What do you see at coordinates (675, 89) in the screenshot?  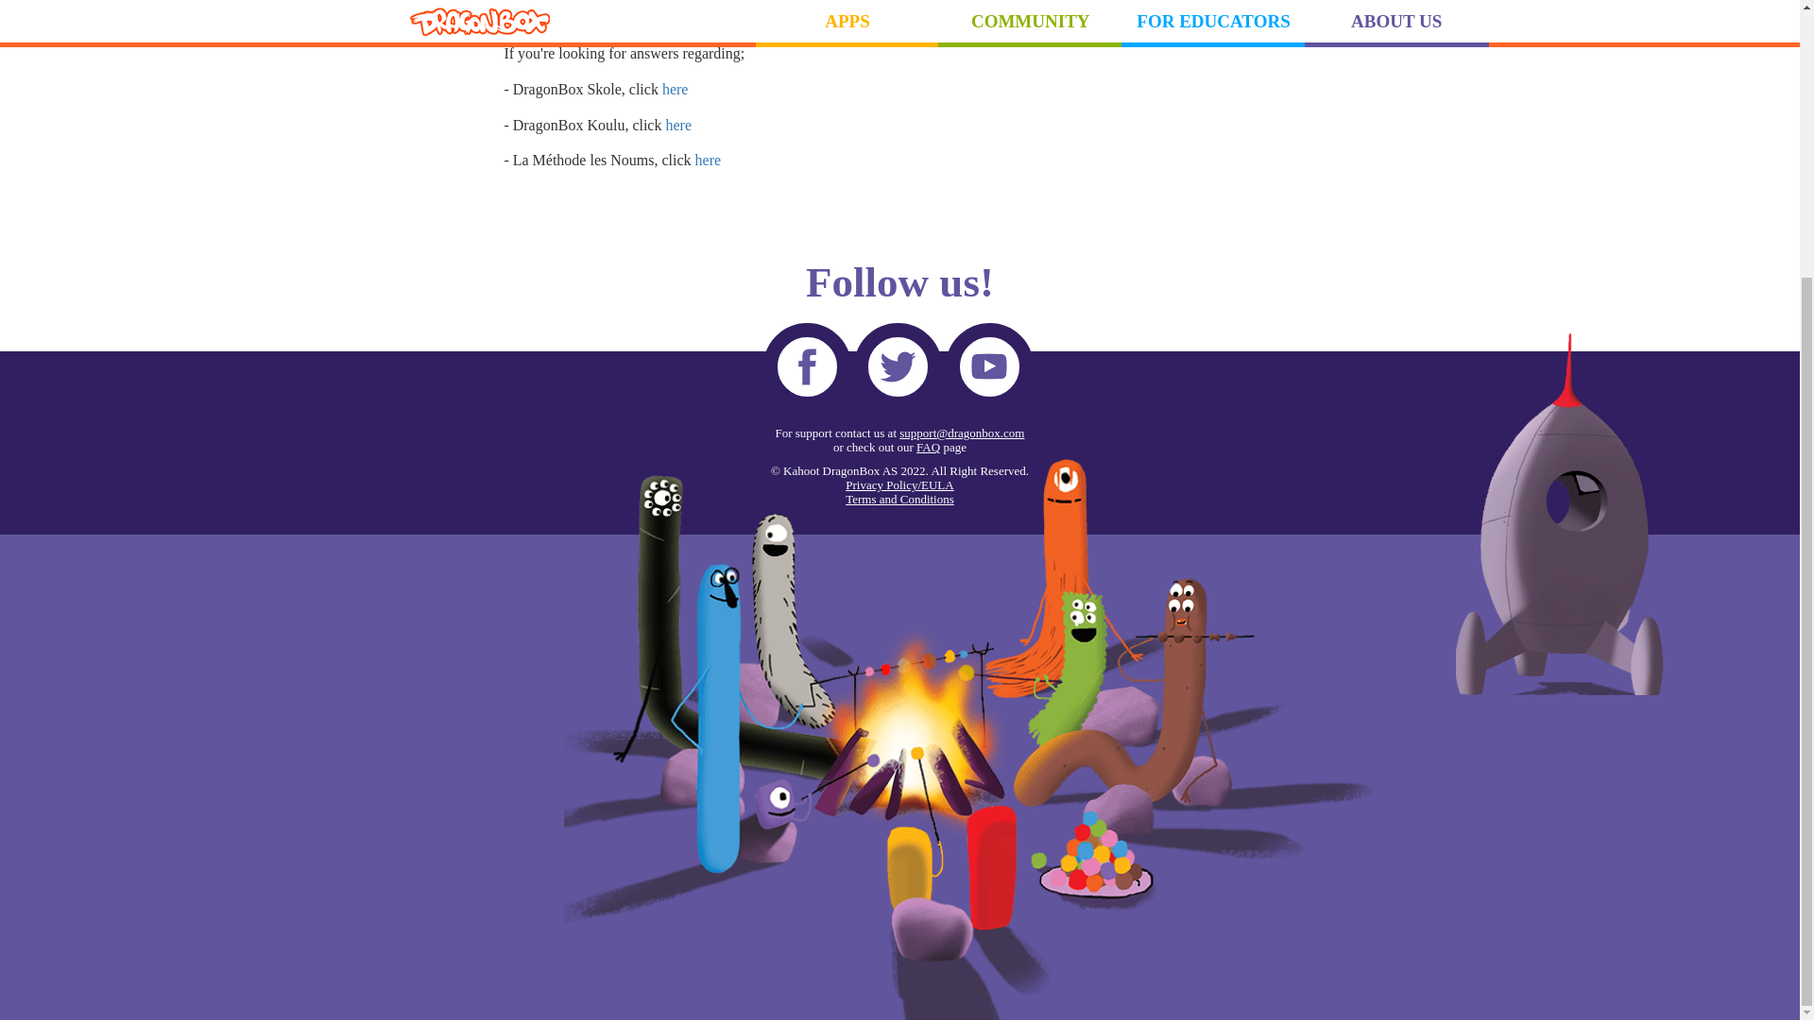 I see `here` at bounding box center [675, 89].